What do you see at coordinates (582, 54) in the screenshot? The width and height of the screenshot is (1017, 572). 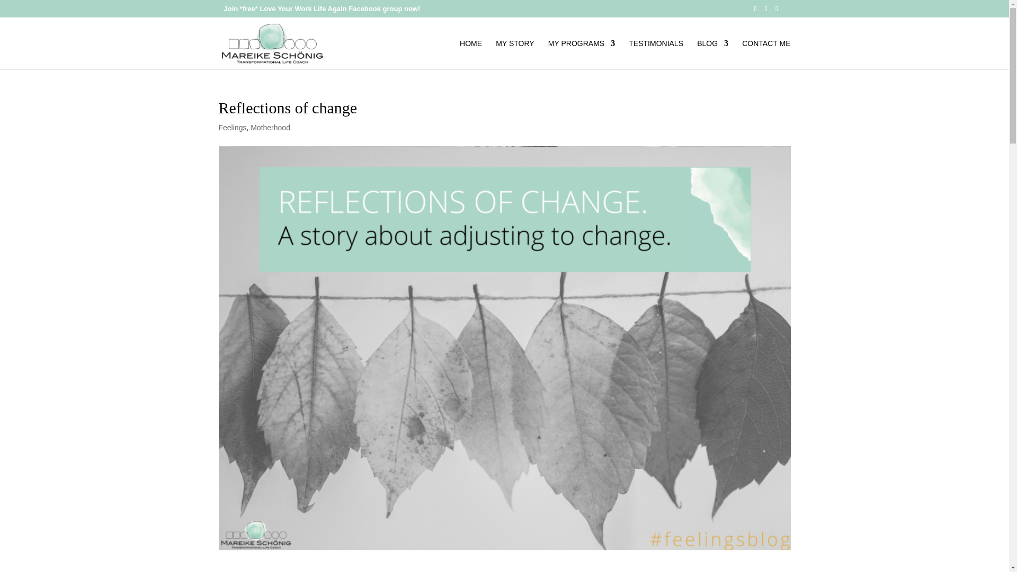 I see `MY PROGRAMS` at bounding box center [582, 54].